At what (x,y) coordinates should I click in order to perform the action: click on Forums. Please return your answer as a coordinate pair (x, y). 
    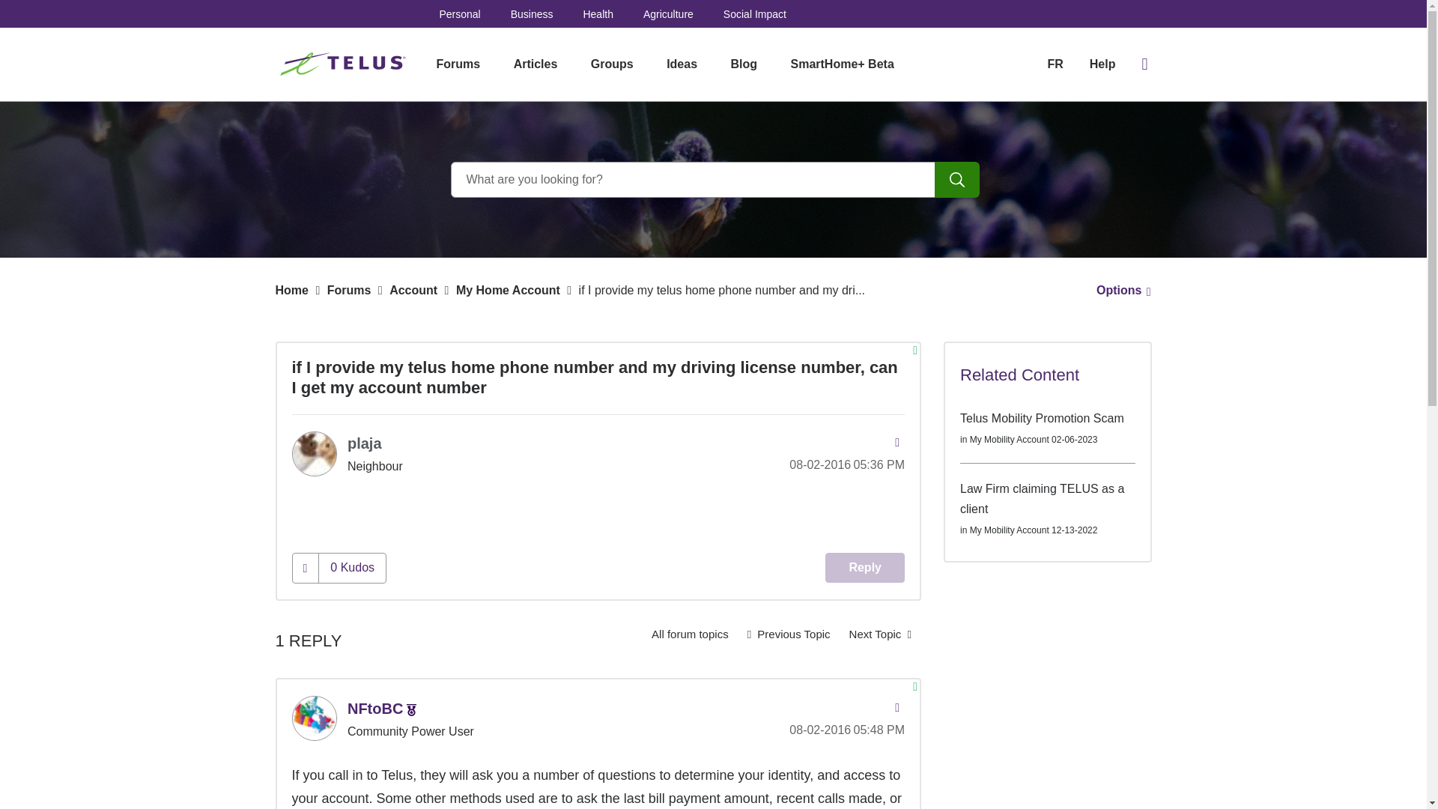
    Looking at the image, I should click on (458, 64).